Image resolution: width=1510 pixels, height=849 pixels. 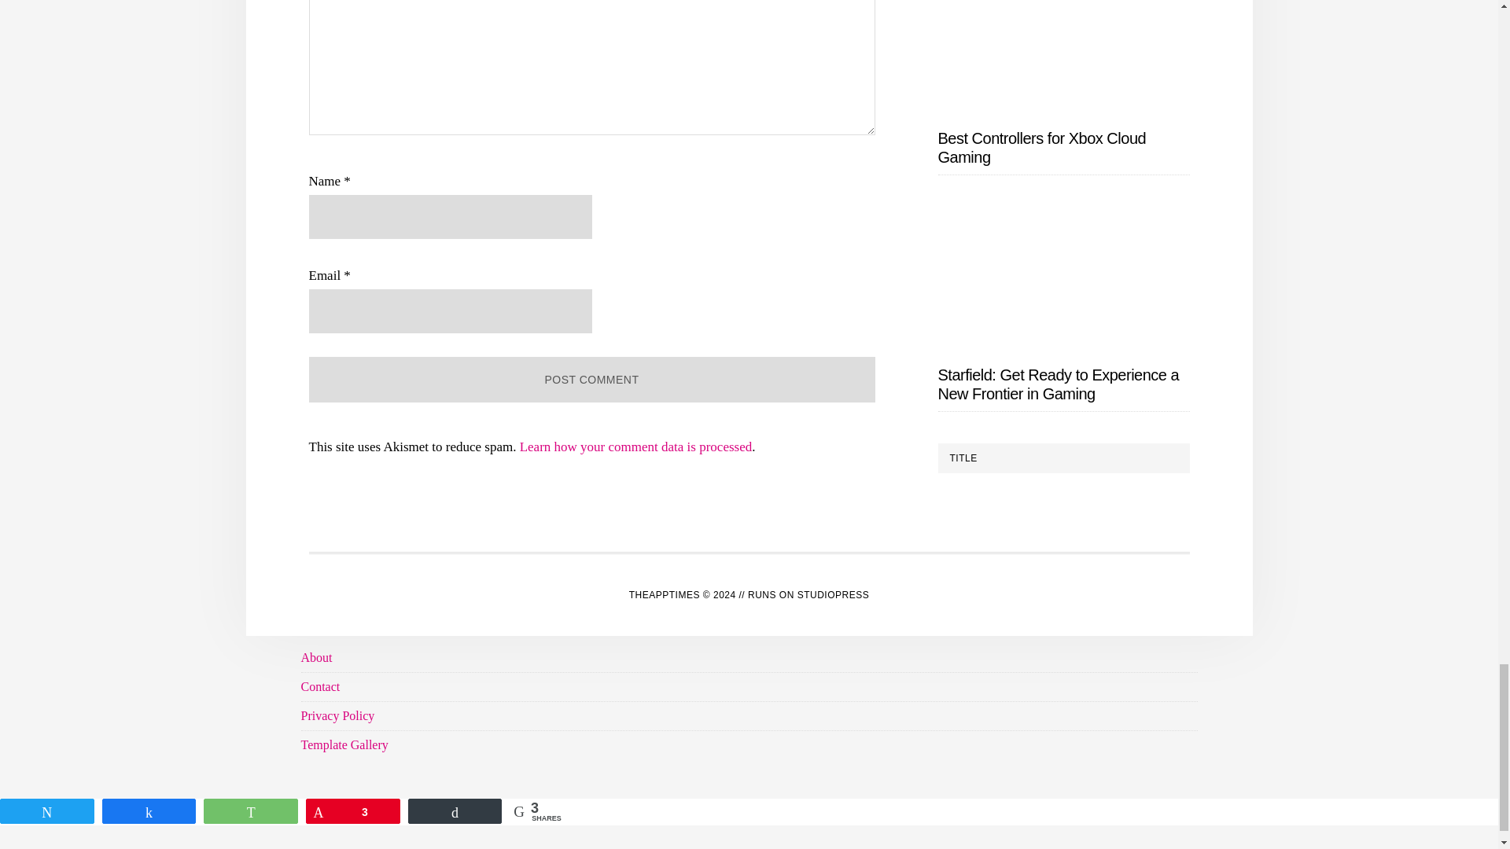 What do you see at coordinates (591, 379) in the screenshot?
I see `Post Comment` at bounding box center [591, 379].